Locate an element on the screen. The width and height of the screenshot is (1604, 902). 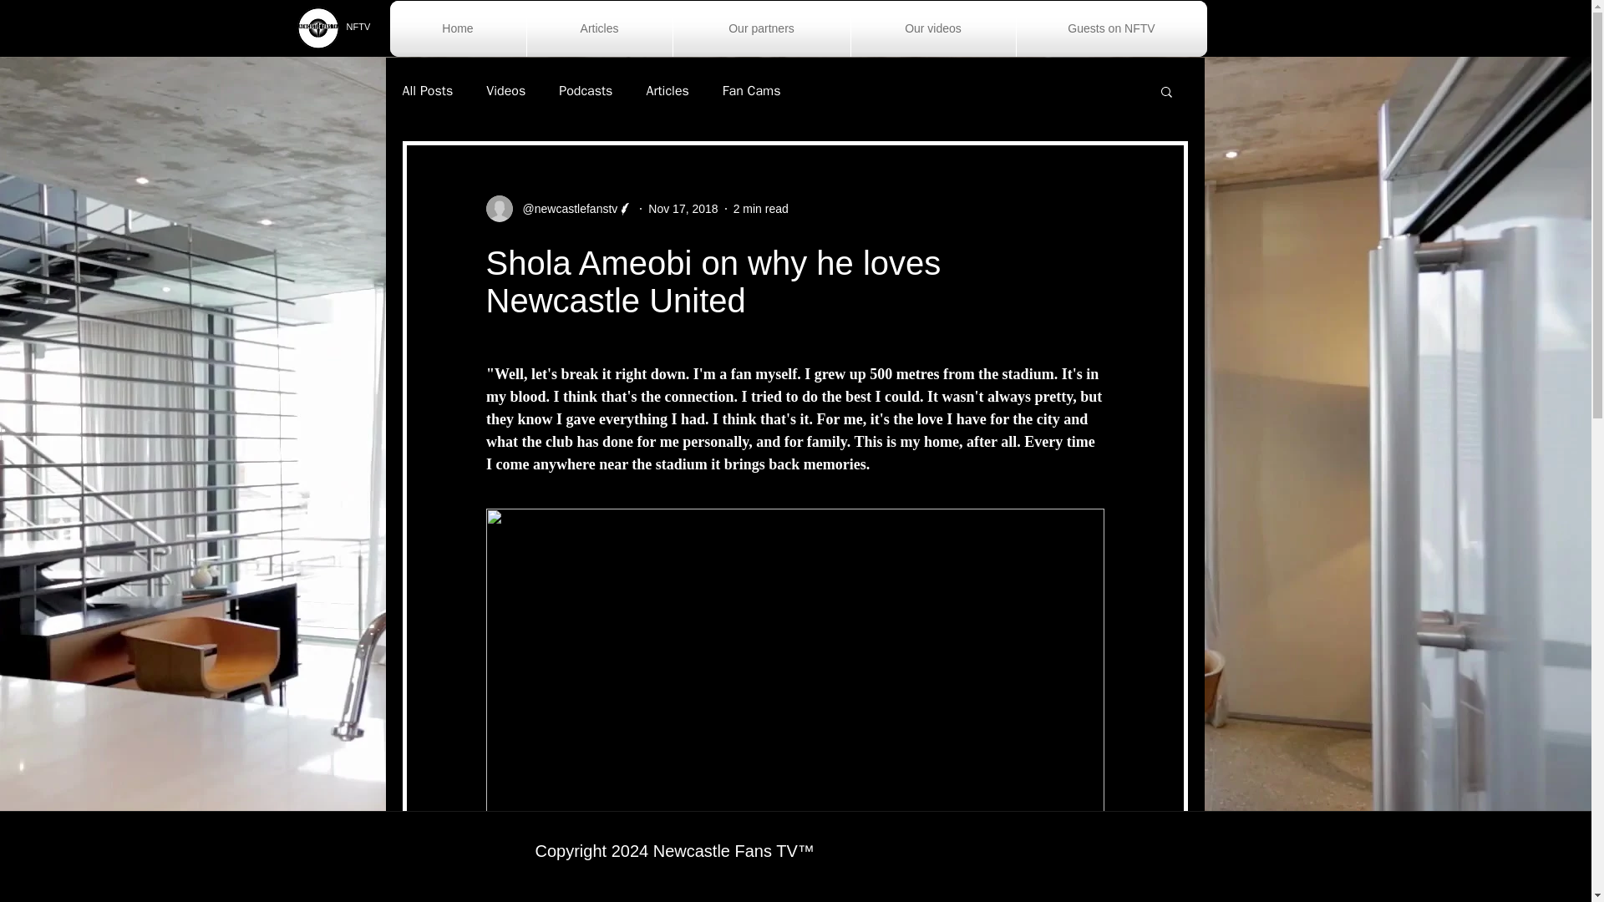
Our videos is located at coordinates (932, 28).